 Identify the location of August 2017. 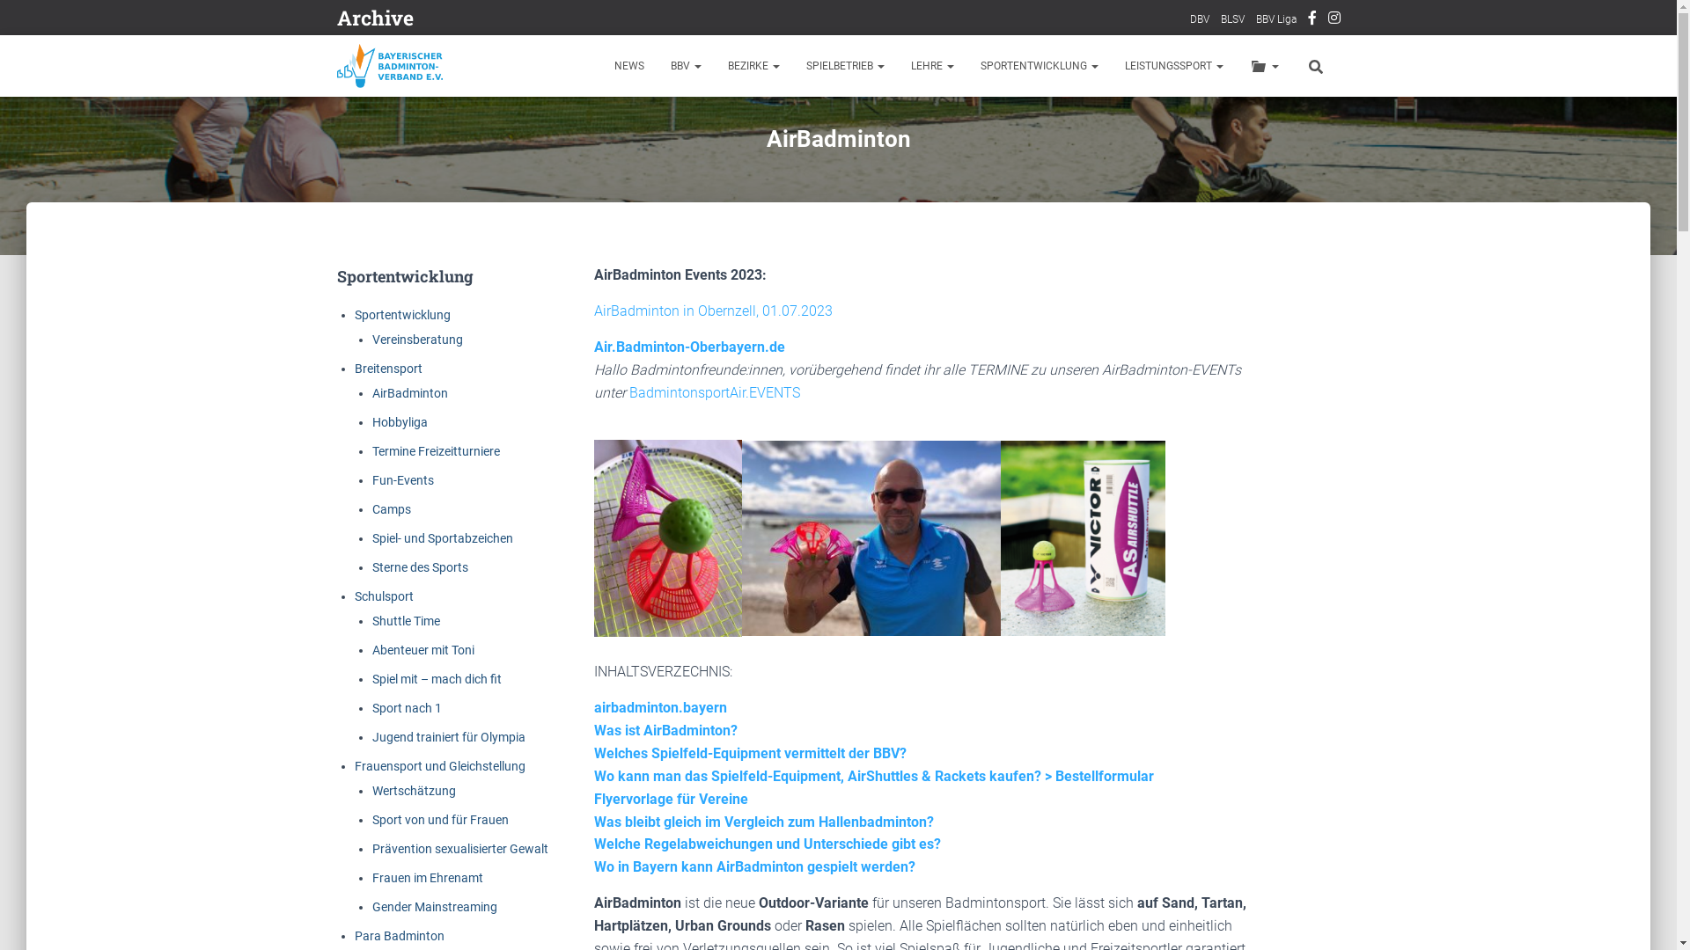
(643, 479).